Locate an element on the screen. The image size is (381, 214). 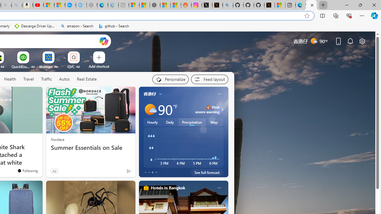
Real Estate is located at coordinates (86, 79).